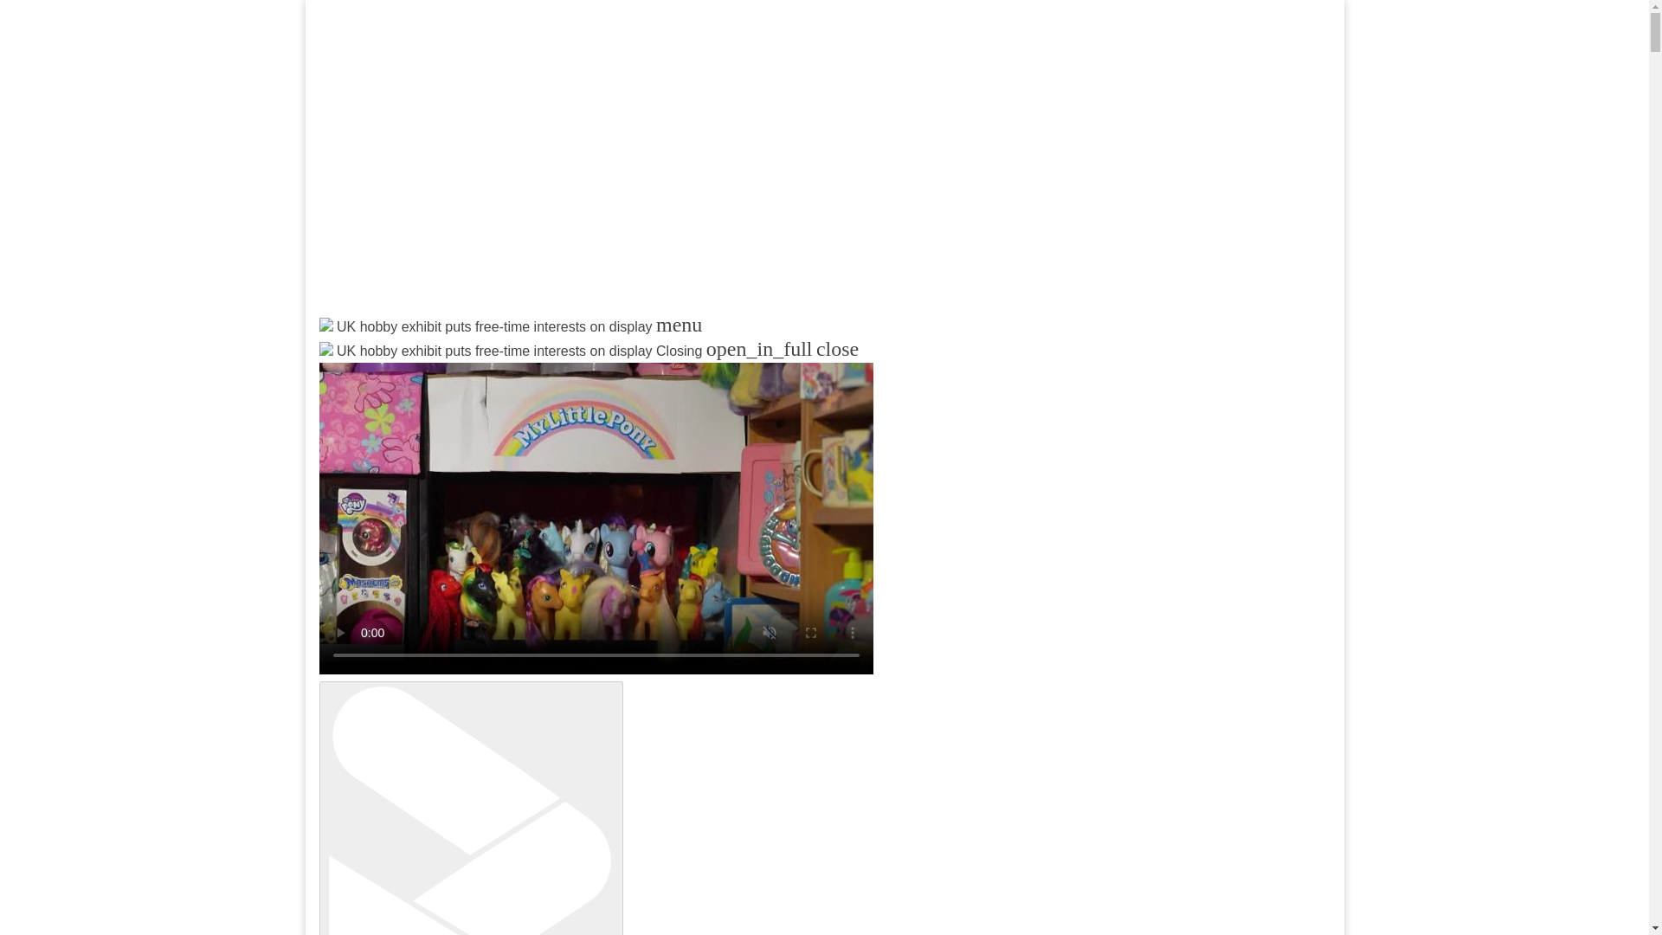 This screenshot has width=1662, height=935. What do you see at coordinates (547, 171) in the screenshot?
I see `YouTube video player` at bounding box center [547, 171].